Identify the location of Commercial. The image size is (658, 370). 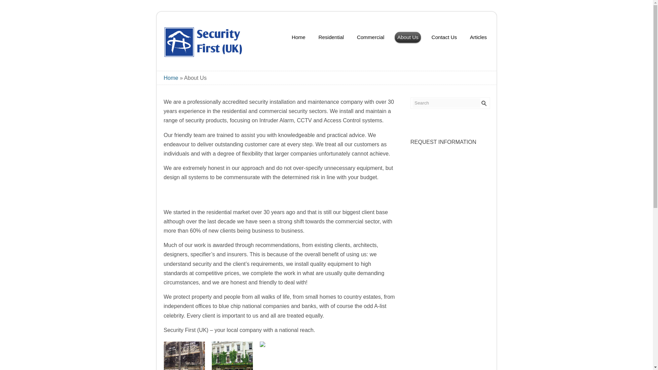
(370, 38).